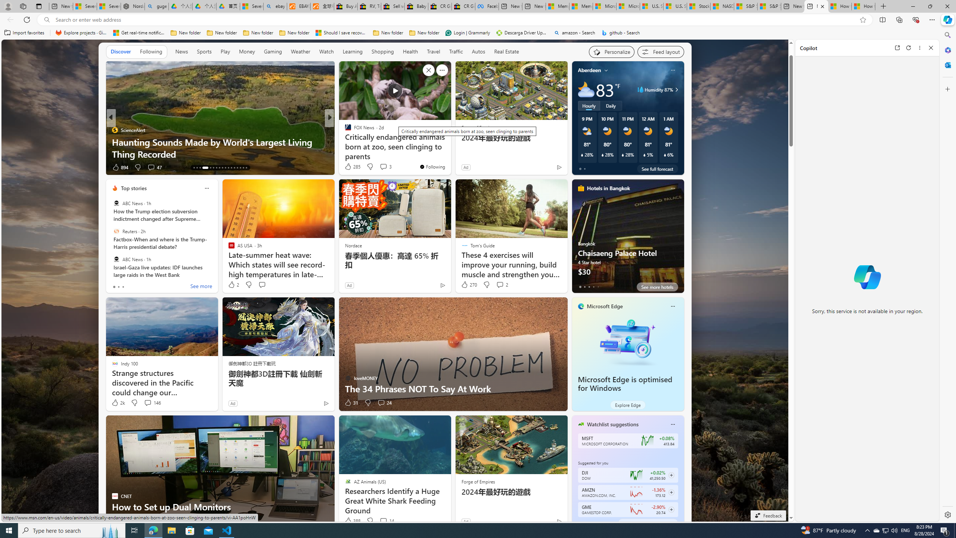 This screenshot has height=538, width=956. Describe the element at coordinates (369, 6) in the screenshot. I see `RV, Trailer & Camper Steps & Ladders for sale | eBay` at that location.